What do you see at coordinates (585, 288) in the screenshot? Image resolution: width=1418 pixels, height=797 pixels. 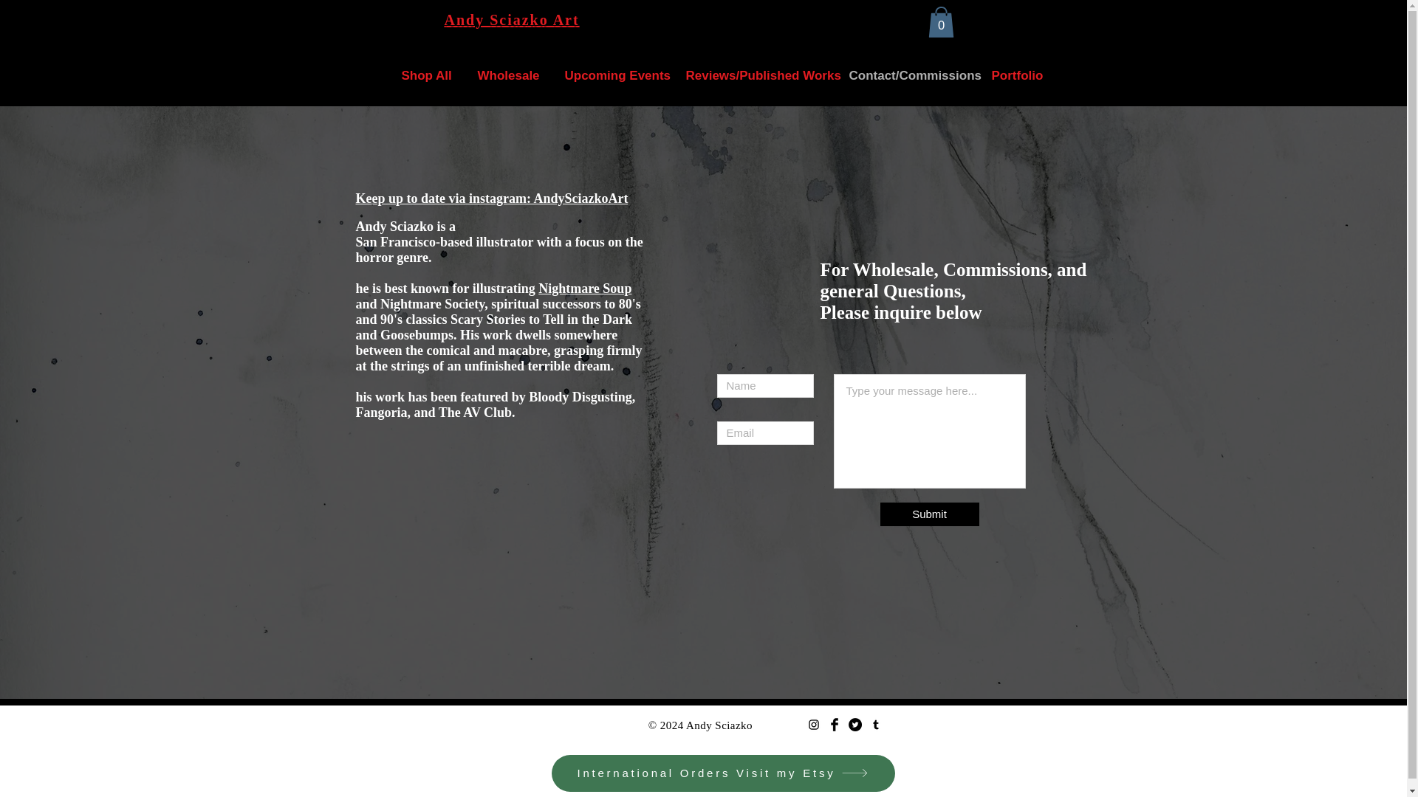 I see `Nightmare Soup` at bounding box center [585, 288].